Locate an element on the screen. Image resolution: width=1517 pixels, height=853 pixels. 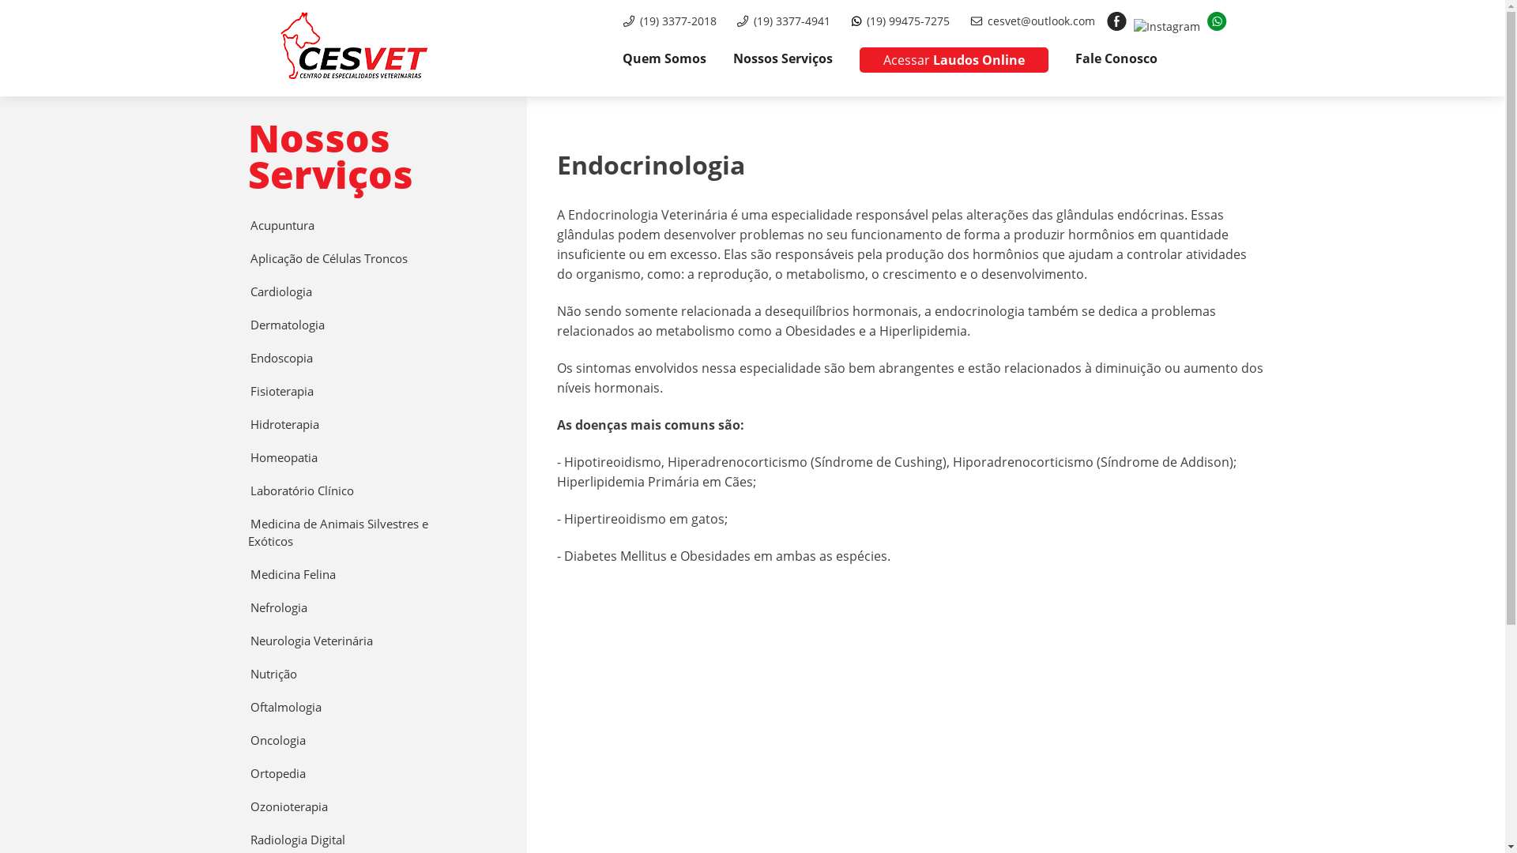
cesvet@outlook.com is located at coordinates (976, 21).